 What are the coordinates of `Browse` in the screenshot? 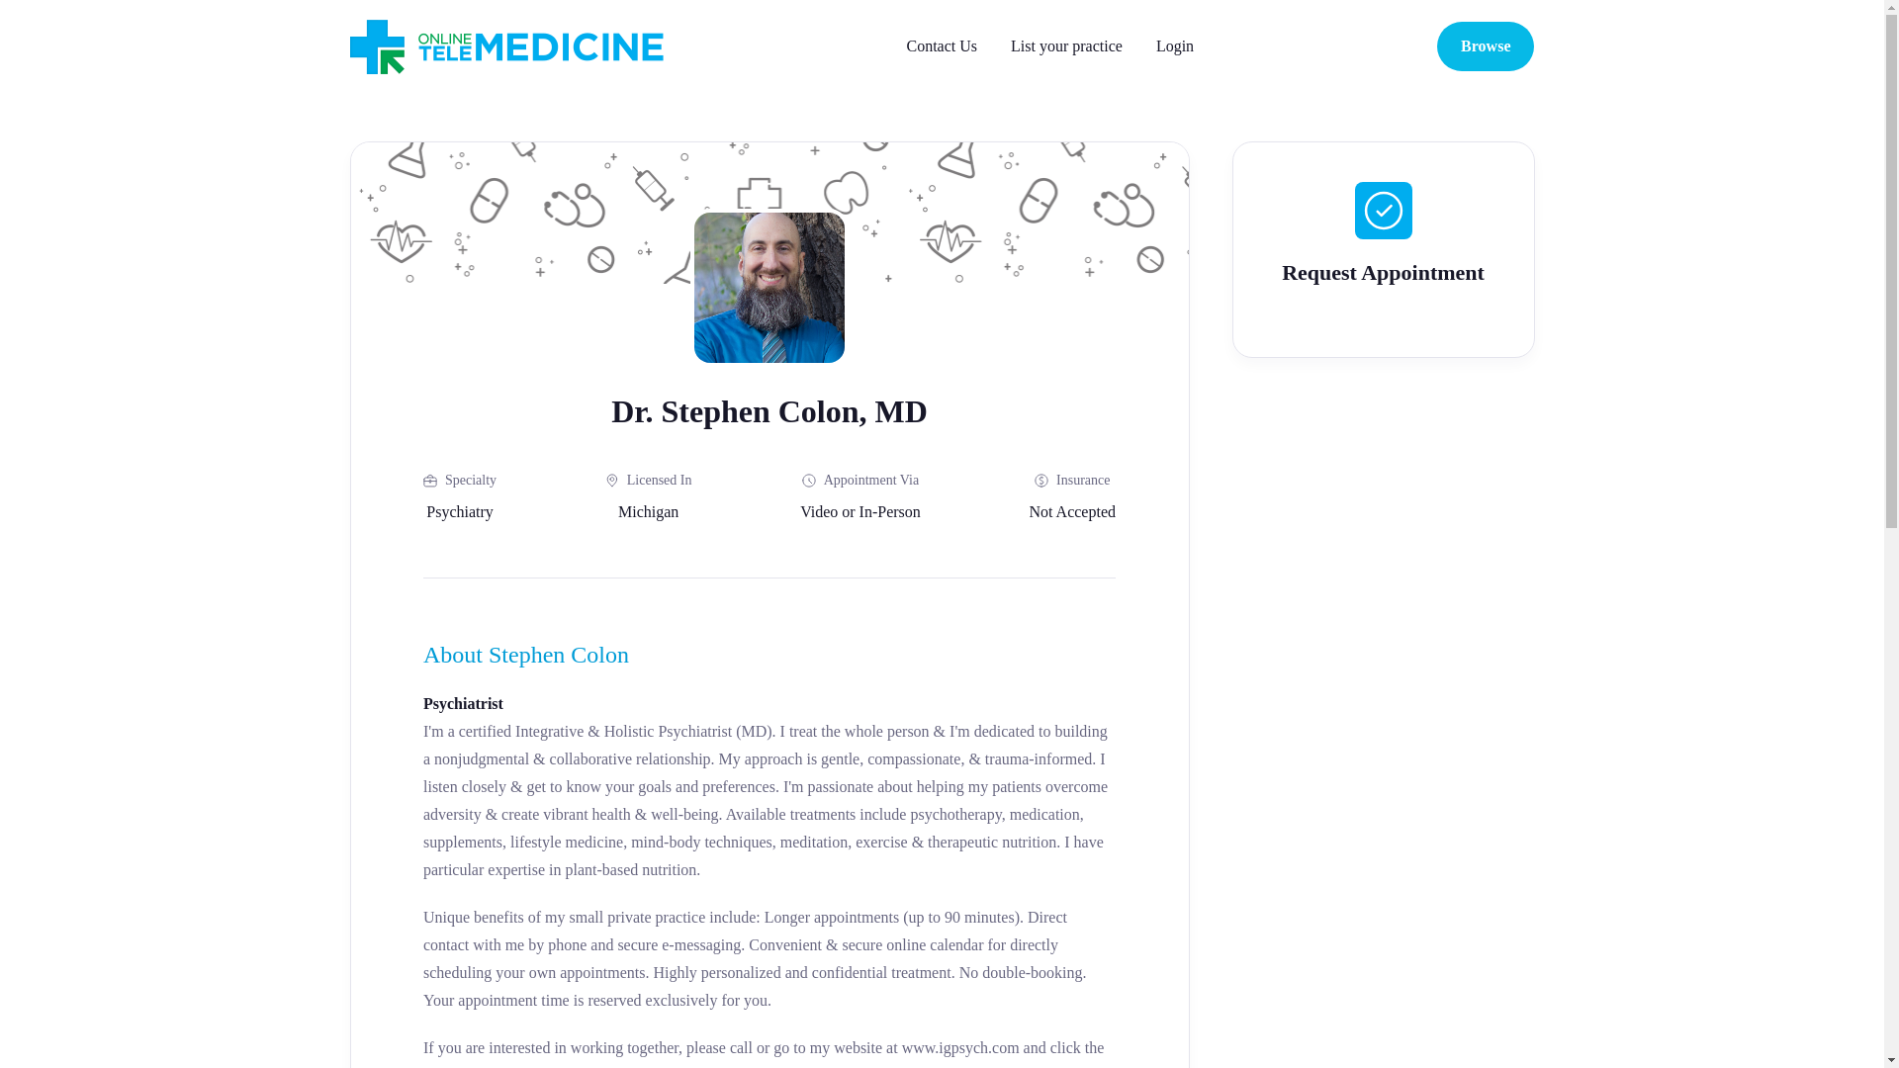 It's located at (1486, 45).